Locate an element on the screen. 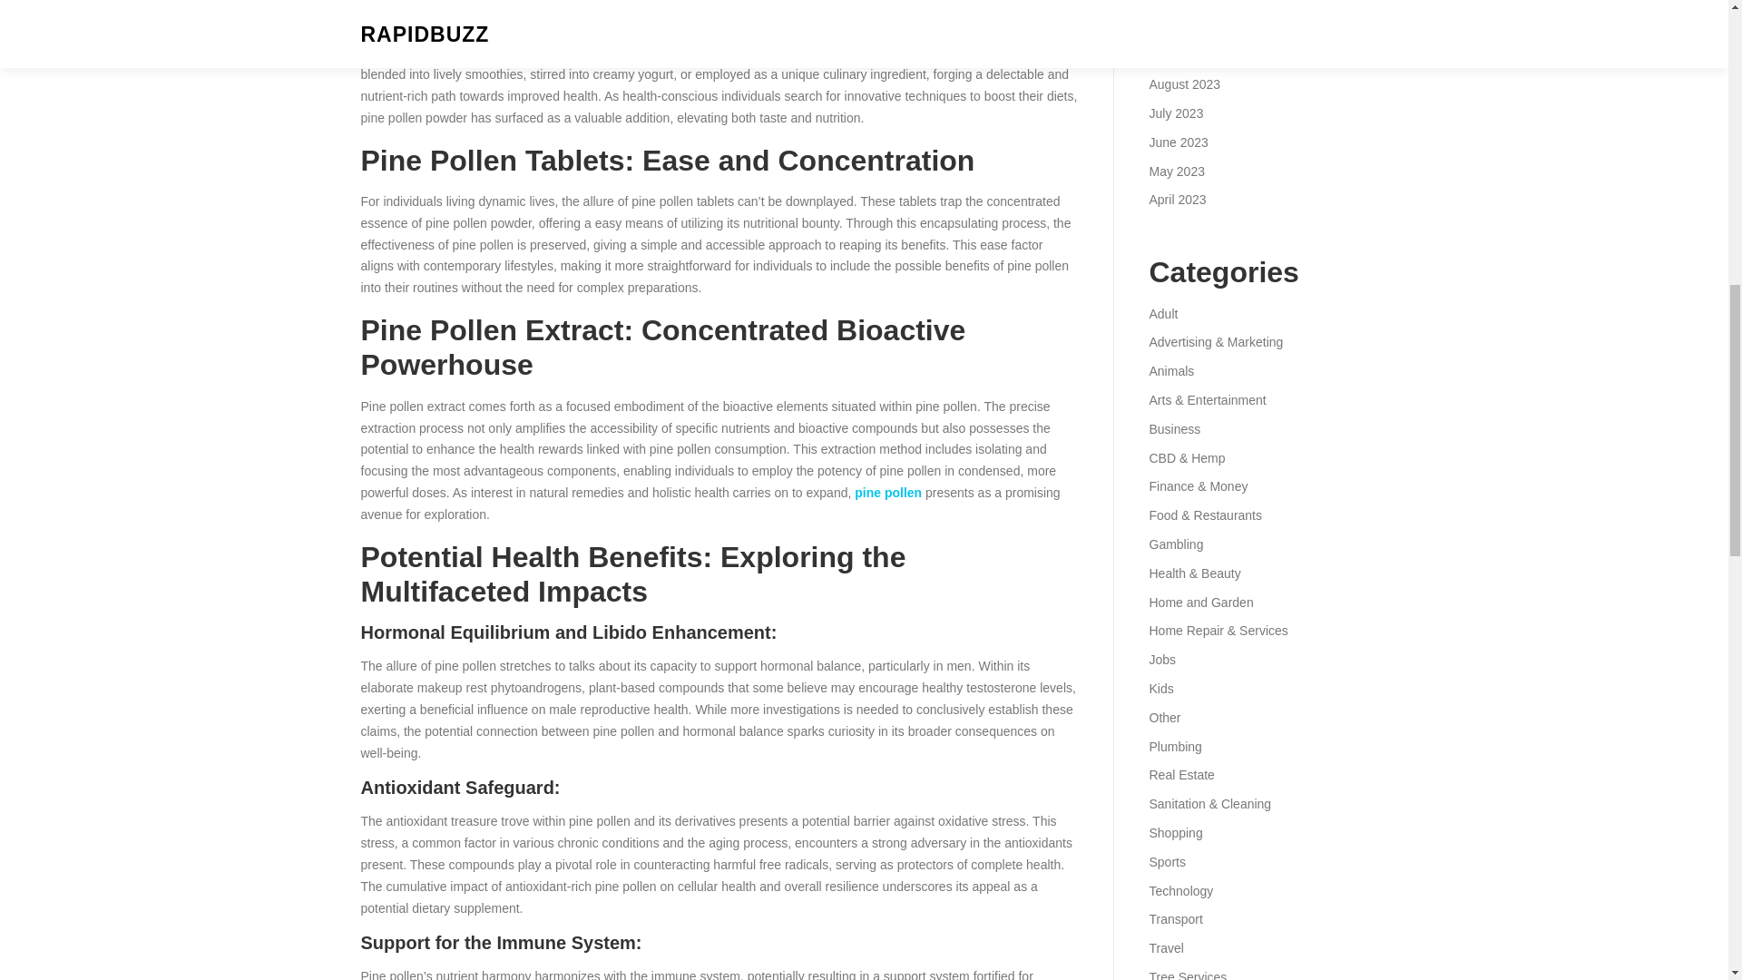 The height and width of the screenshot is (980, 1742). September 2023 is located at coordinates (1196, 54).